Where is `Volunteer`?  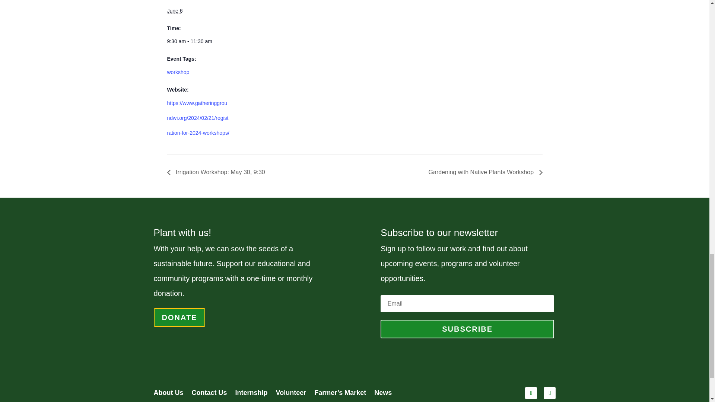
Volunteer is located at coordinates (291, 394).